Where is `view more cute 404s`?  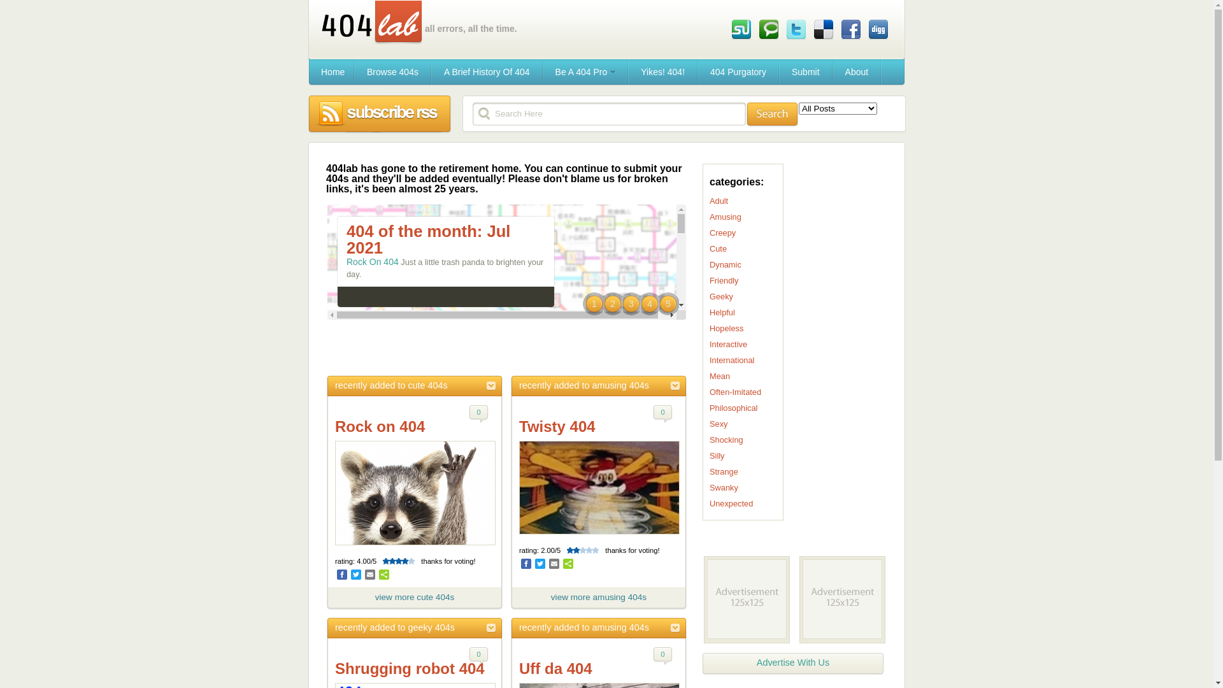 view more cute 404s is located at coordinates (415, 599).